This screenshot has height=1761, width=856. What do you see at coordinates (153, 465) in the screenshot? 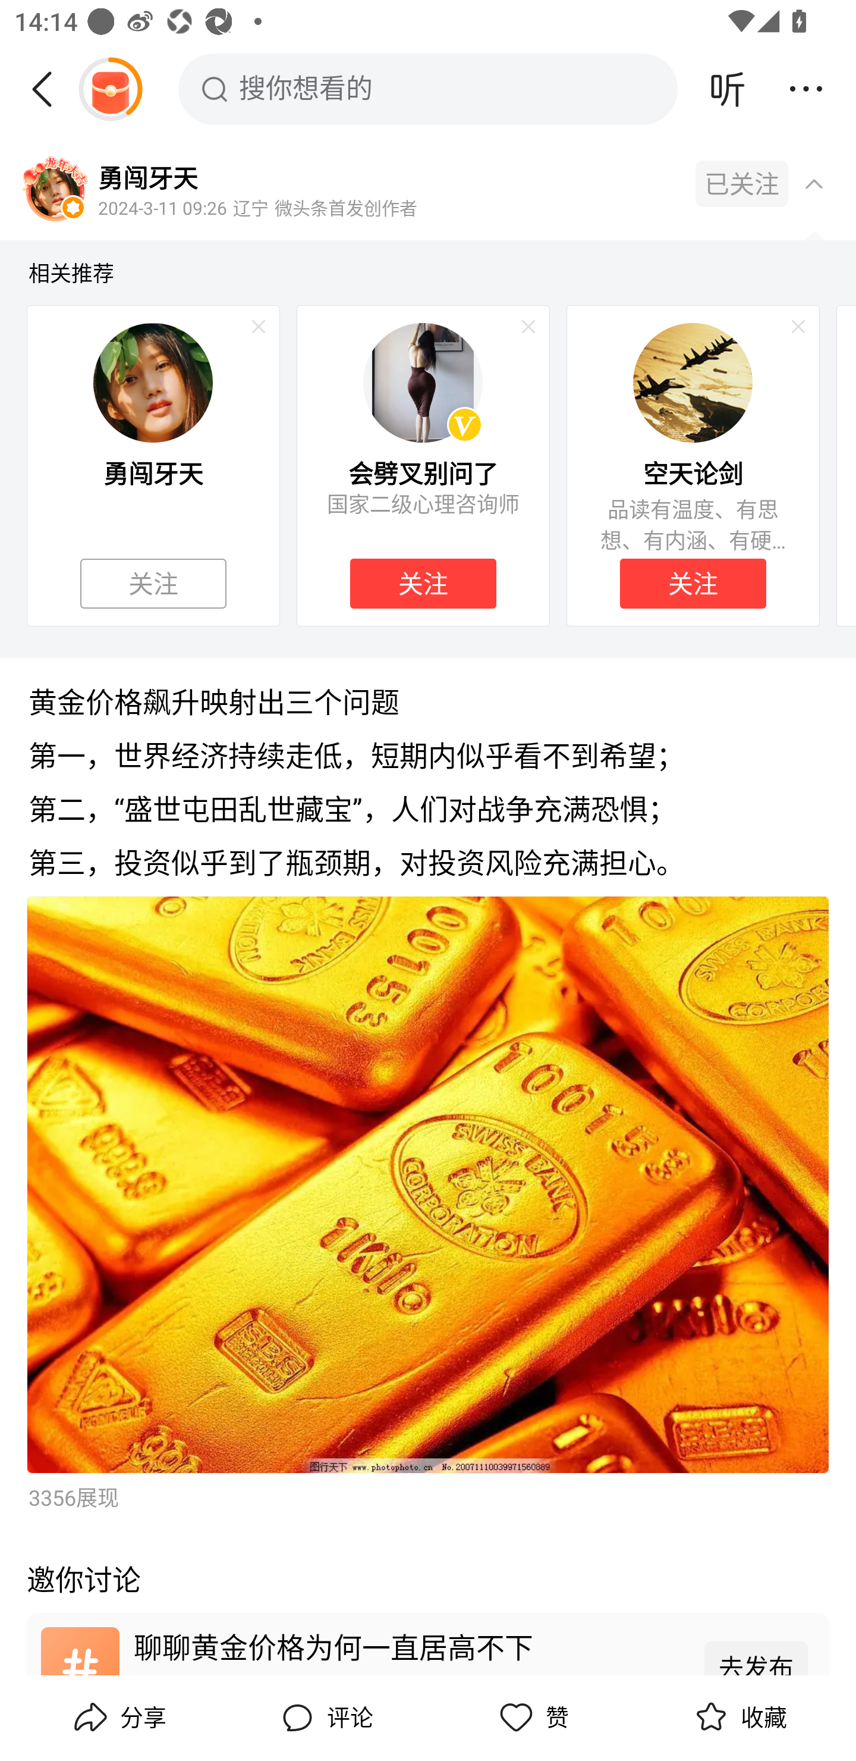
I see `勇闯牙天头像 勇闯牙天 关注 关注 不感兴趣` at bounding box center [153, 465].